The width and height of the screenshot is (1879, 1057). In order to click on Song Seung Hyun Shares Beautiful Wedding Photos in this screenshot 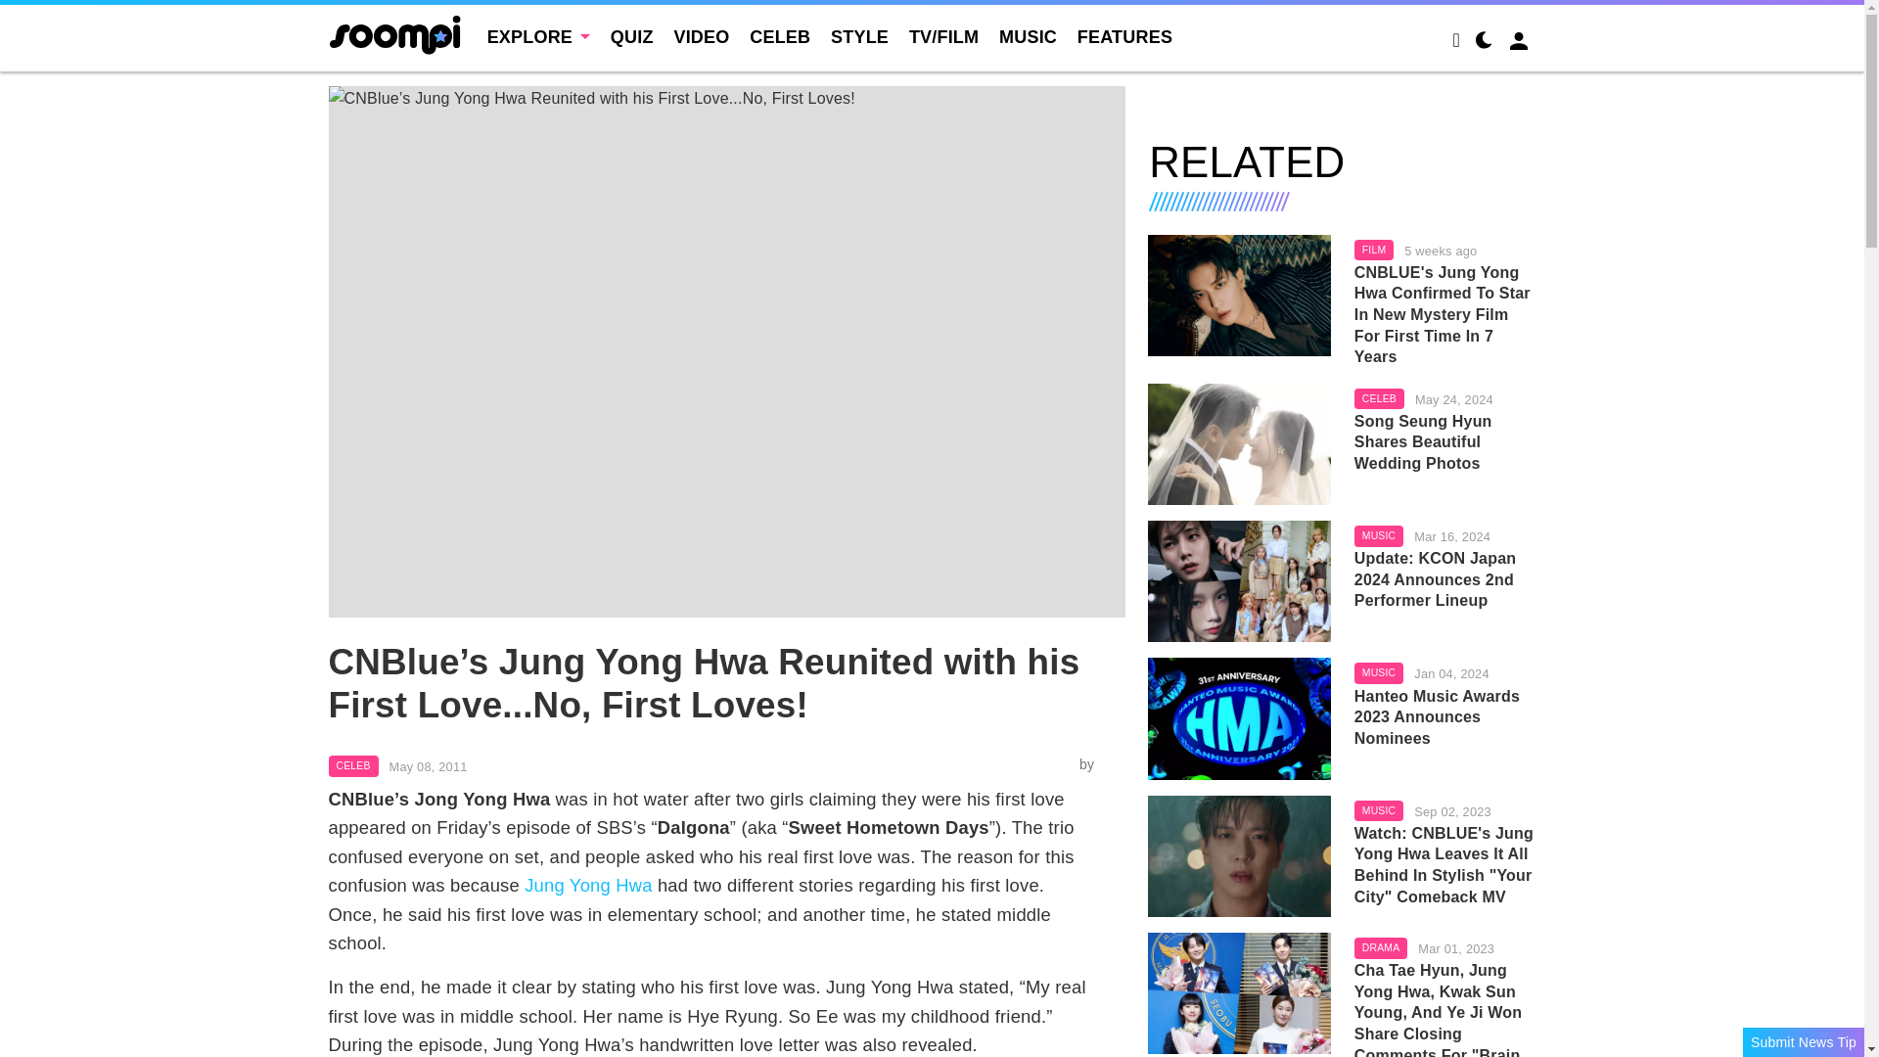, I will do `click(1239, 444)`.